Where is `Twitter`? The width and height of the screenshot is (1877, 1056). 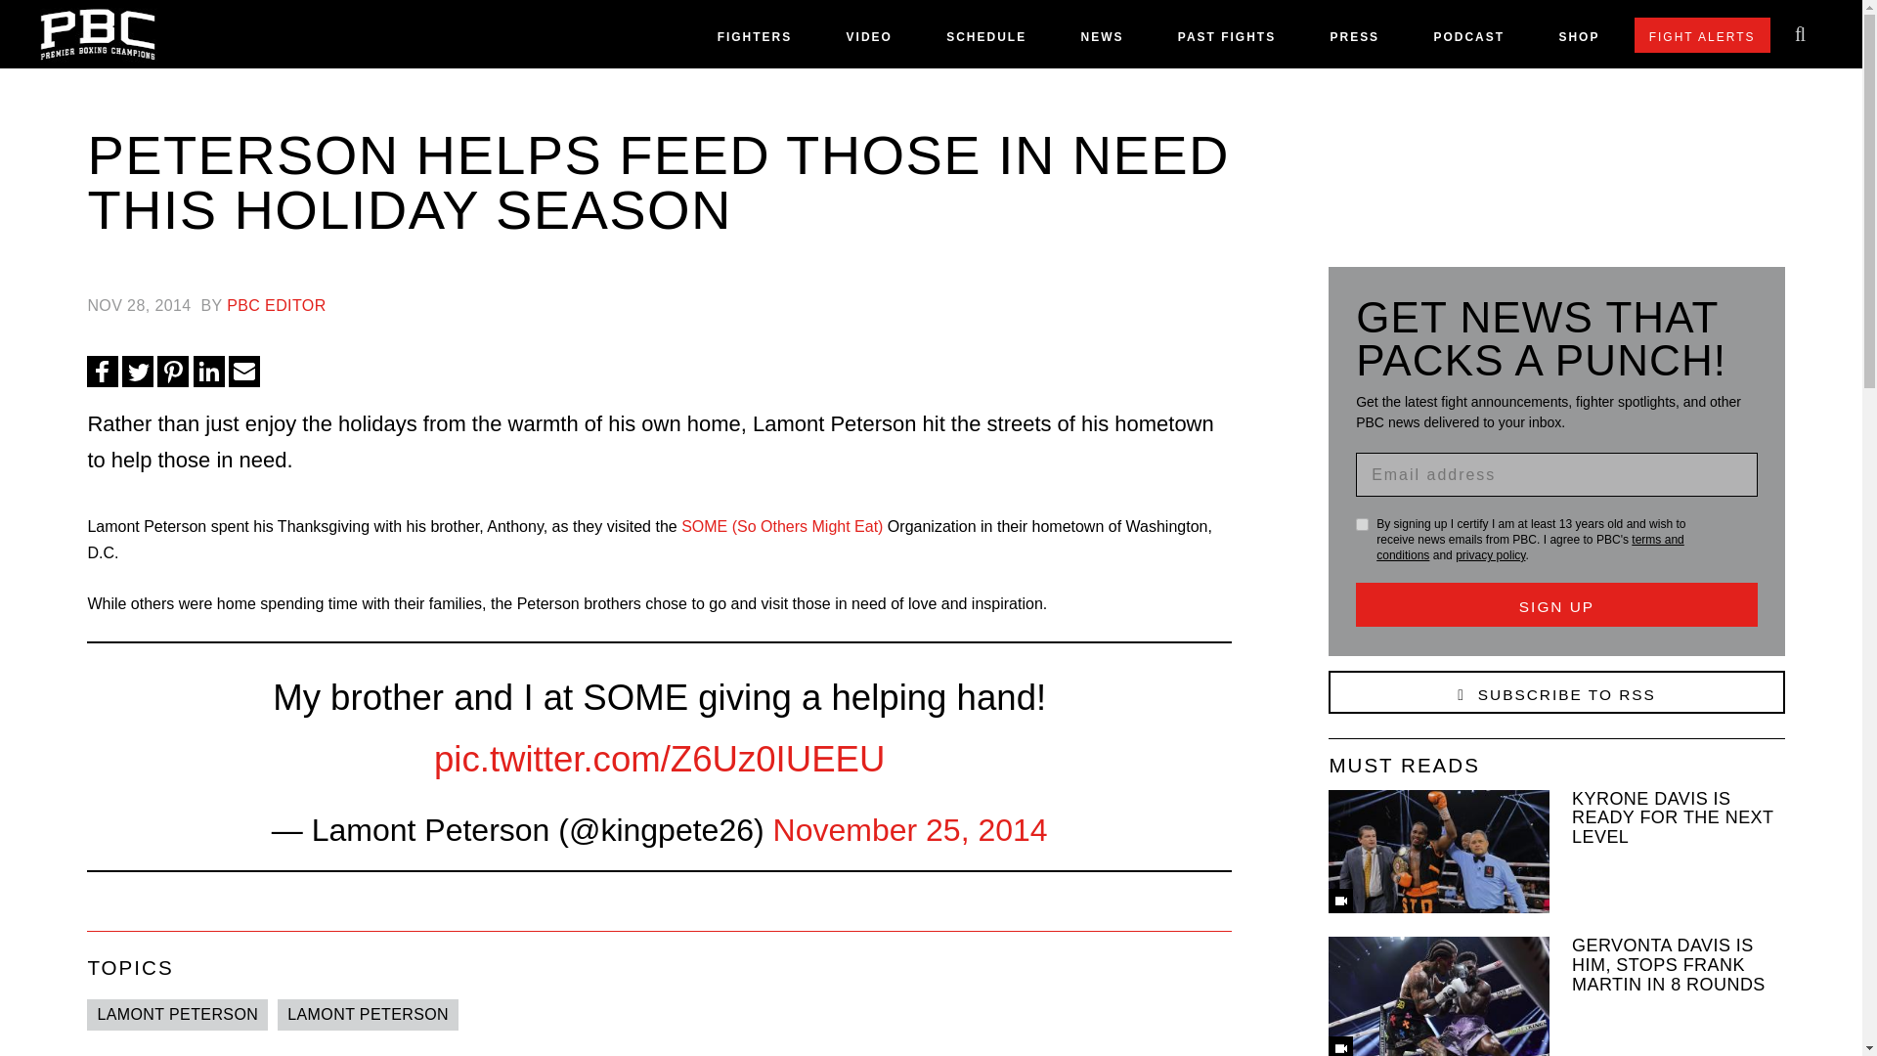 Twitter is located at coordinates (137, 372).